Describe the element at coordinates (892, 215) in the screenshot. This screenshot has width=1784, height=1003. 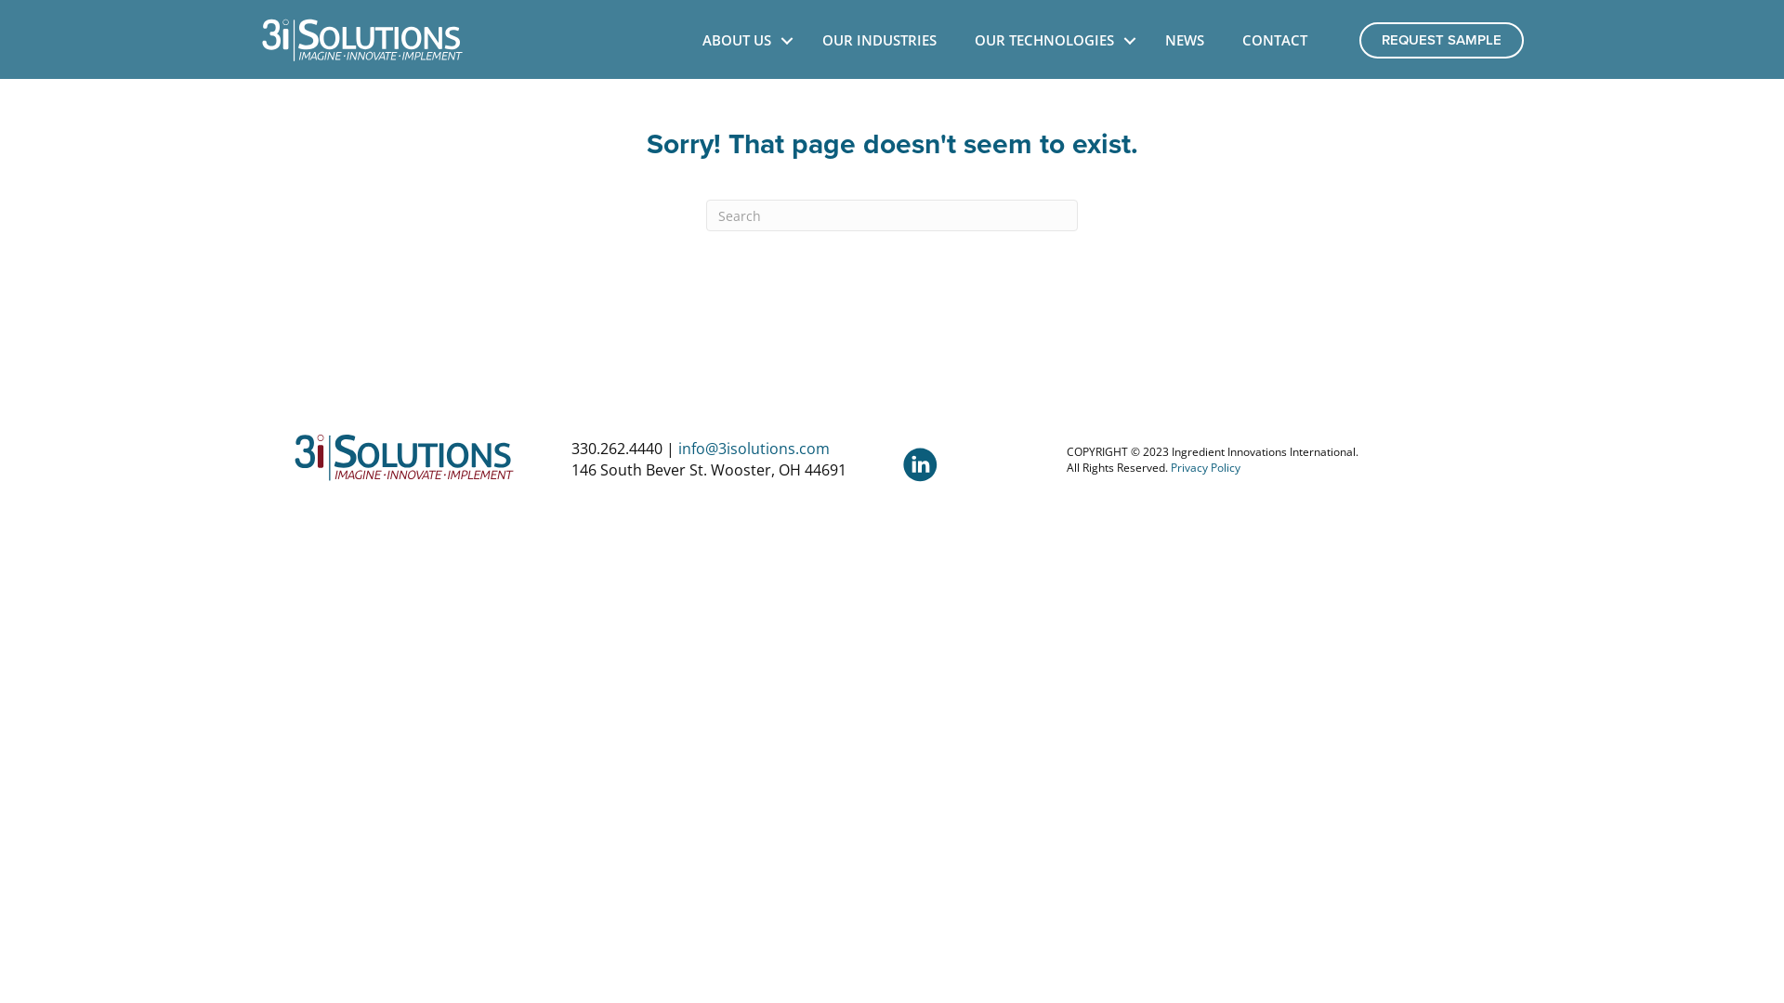
I see `Type and press Enter to search.` at that location.